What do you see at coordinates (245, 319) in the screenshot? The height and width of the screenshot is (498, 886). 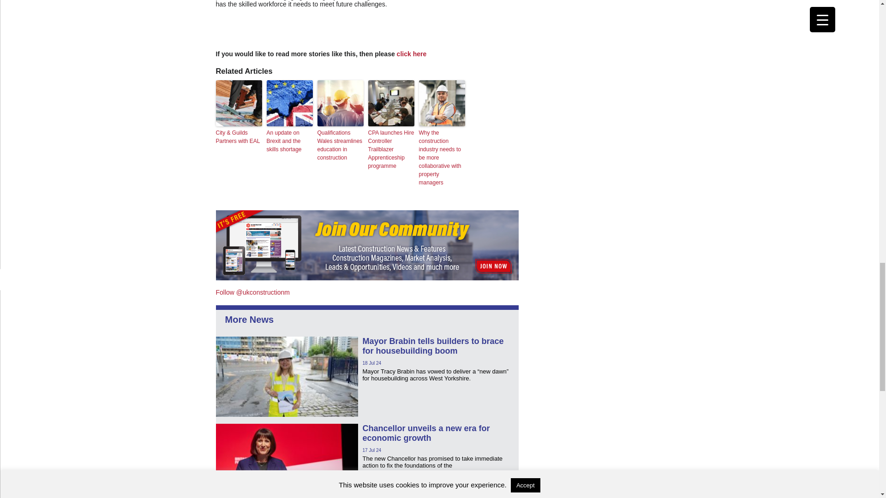 I see `Construction News` at bounding box center [245, 319].